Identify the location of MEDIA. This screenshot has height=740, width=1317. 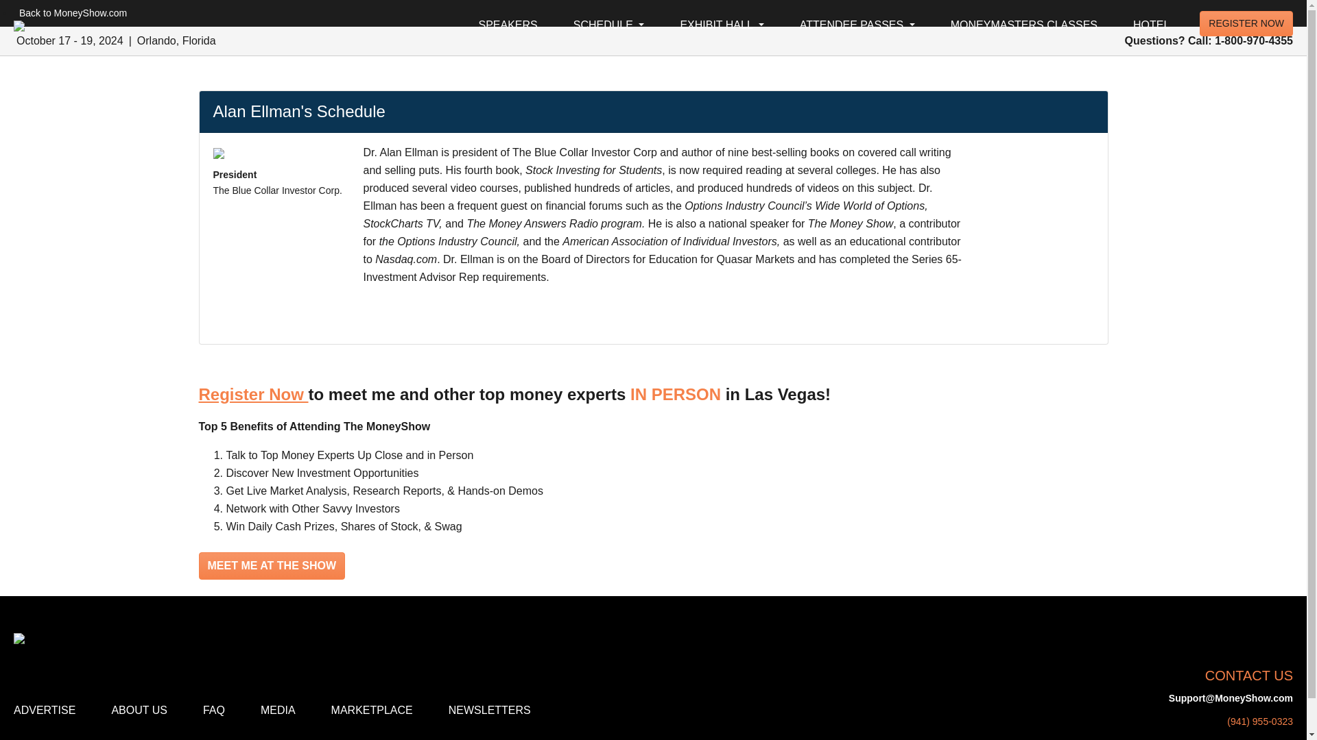
(278, 711).